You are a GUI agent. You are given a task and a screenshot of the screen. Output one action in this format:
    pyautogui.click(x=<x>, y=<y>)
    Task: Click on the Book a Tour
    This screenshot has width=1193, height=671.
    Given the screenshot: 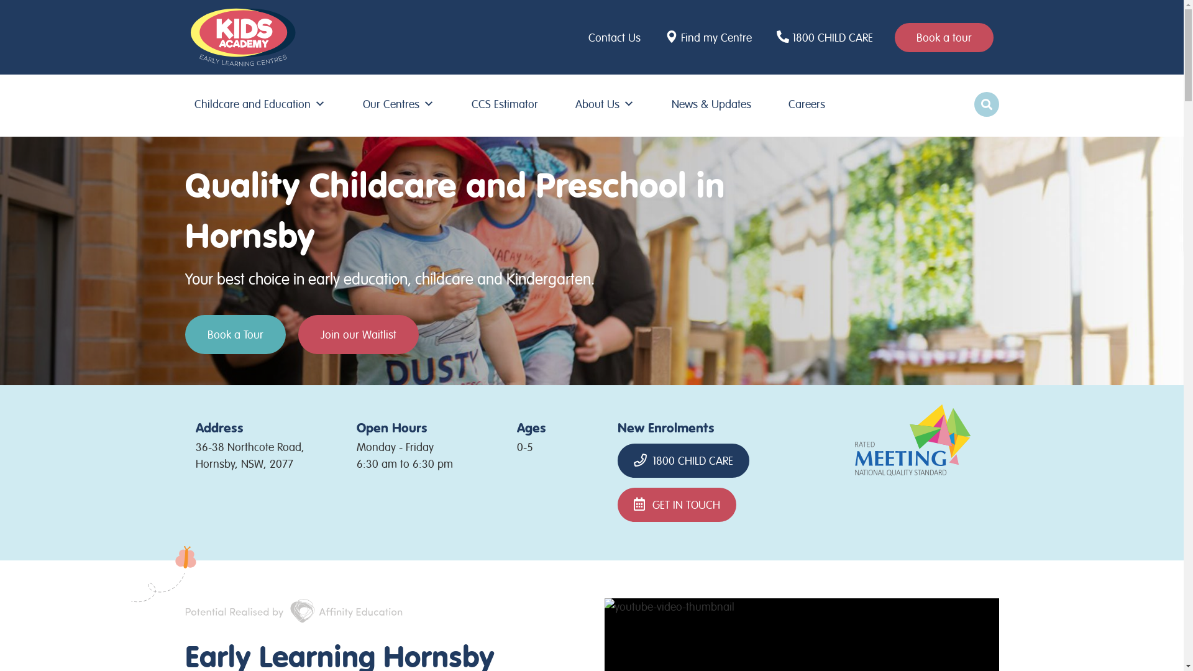 What is the action you would take?
    pyautogui.click(x=235, y=334)
    